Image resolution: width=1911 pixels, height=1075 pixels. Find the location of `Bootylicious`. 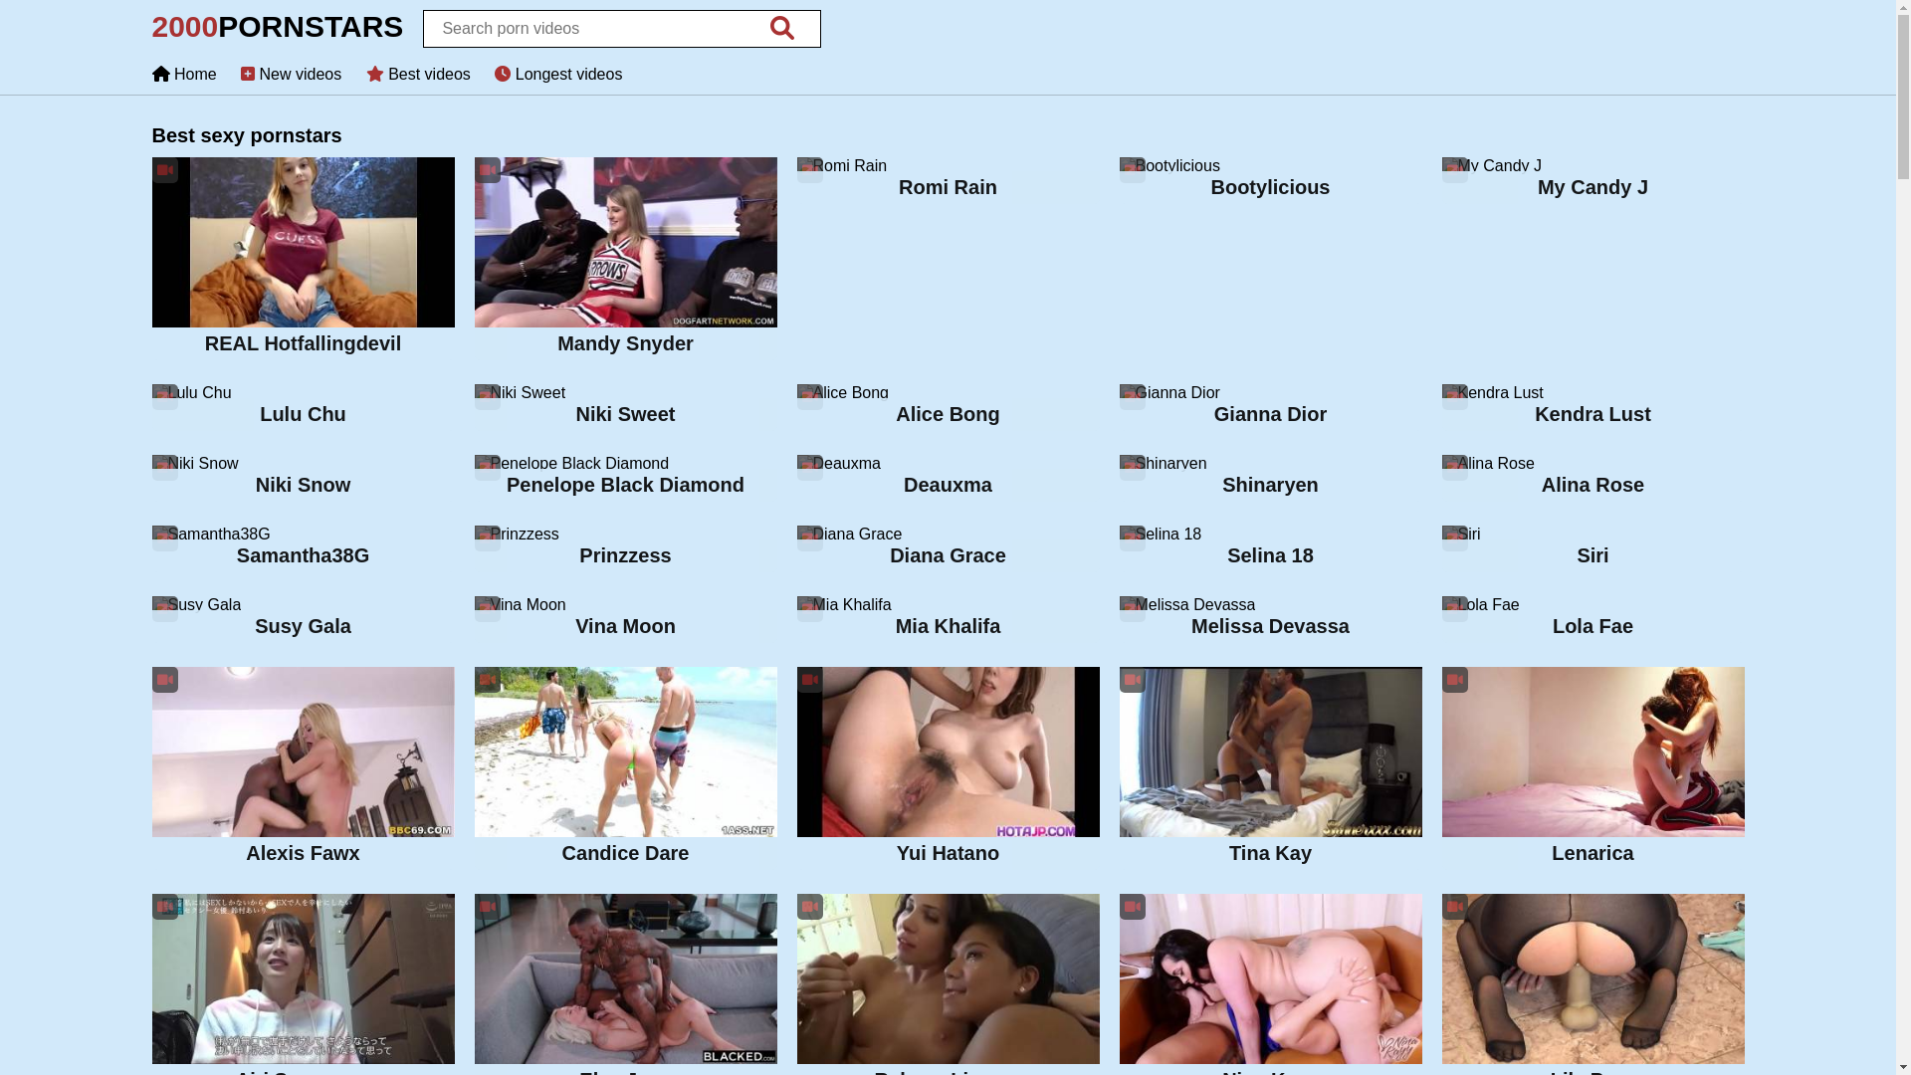

Bootylicious is located at coordinates (1270, 183).